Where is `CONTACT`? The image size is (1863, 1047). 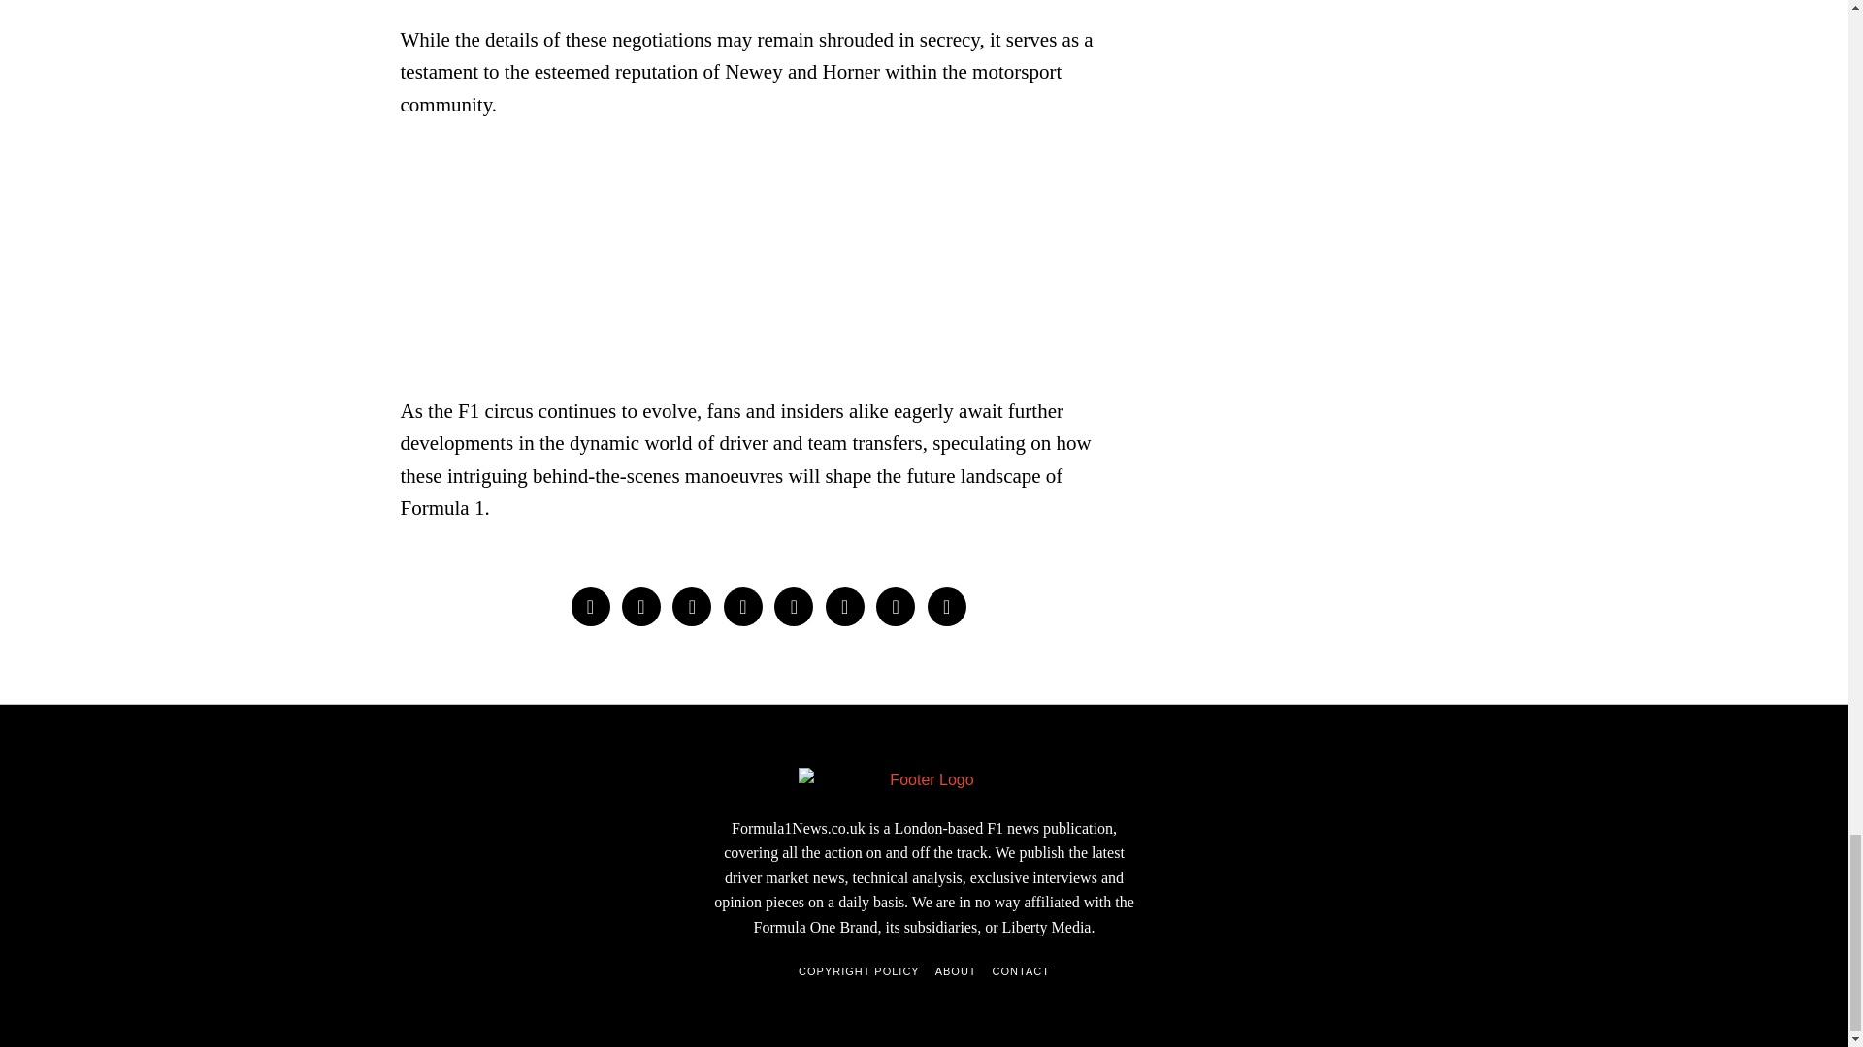
CONTACT is located at coordinates (1021, 971).